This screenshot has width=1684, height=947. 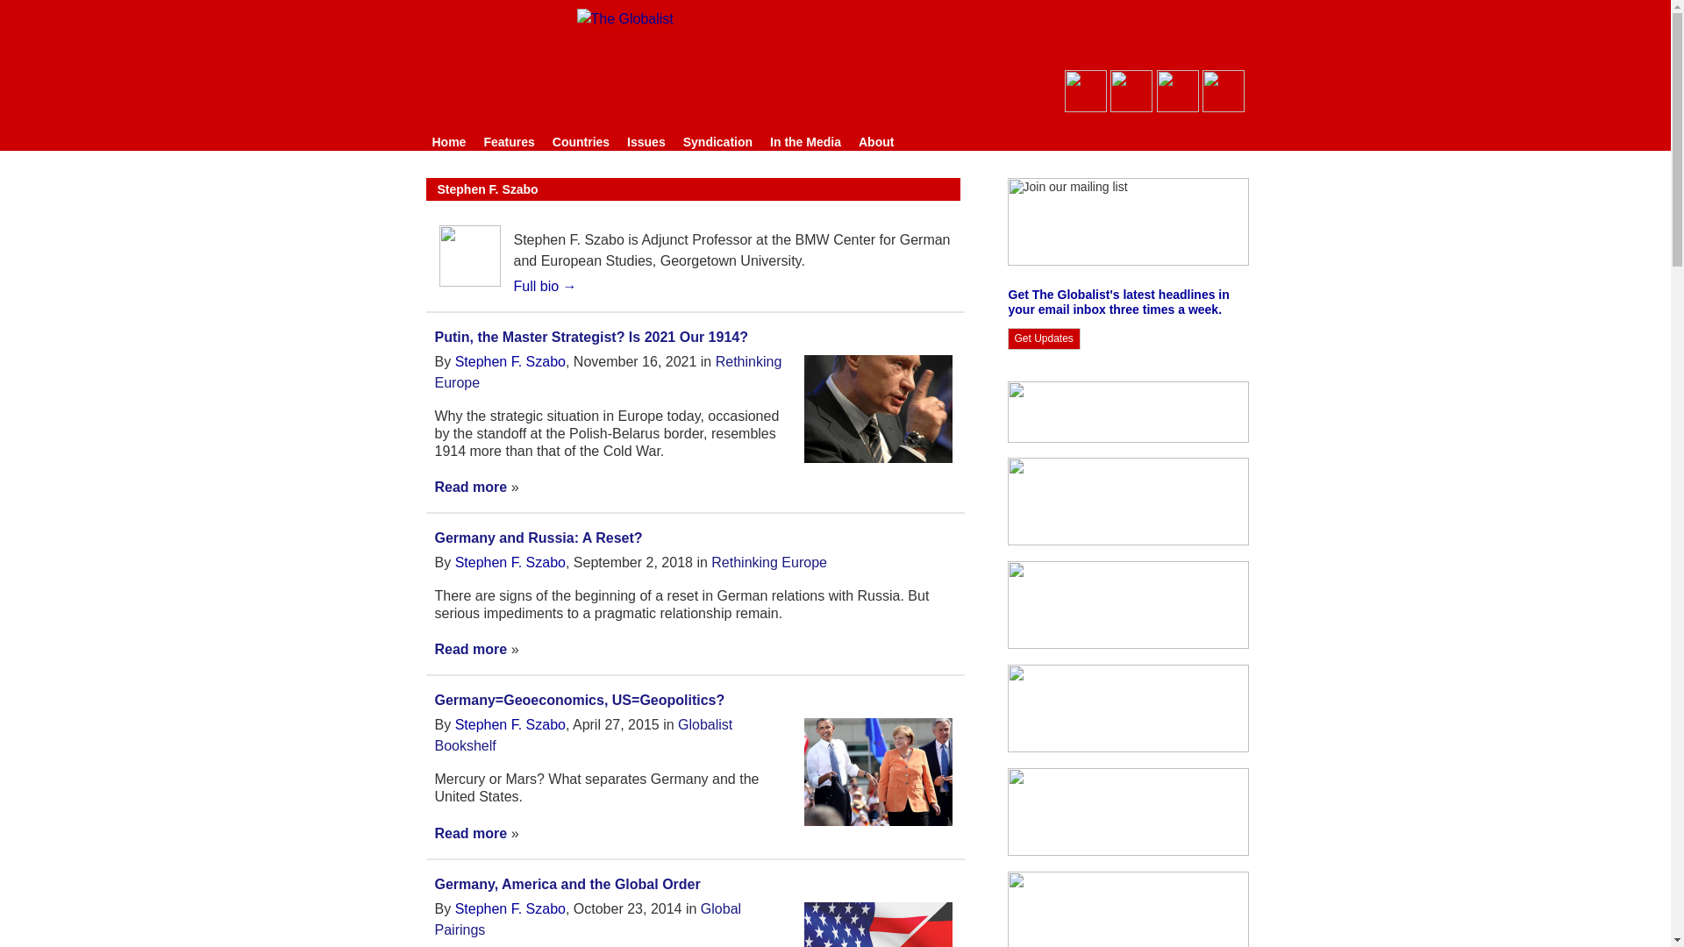 What do you see at coordinates (567, 884) in the screenshot?
I see `Germany, America and the Global Order` at bounding box center [567, 884].